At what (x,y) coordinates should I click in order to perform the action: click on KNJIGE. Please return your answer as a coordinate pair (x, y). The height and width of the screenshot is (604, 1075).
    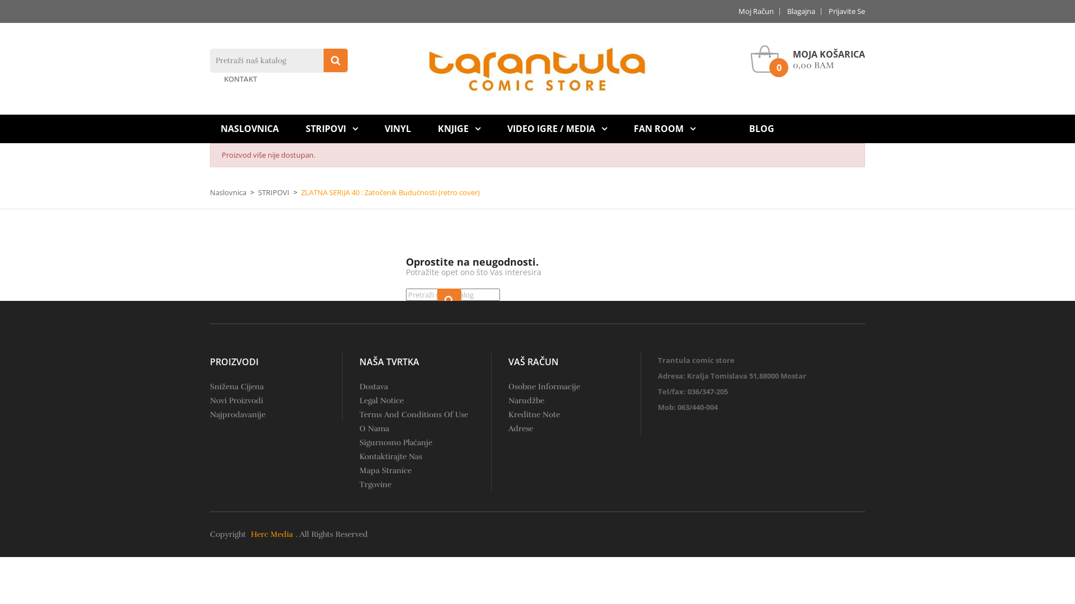
    Looking at the image, I should click on (459, 129).